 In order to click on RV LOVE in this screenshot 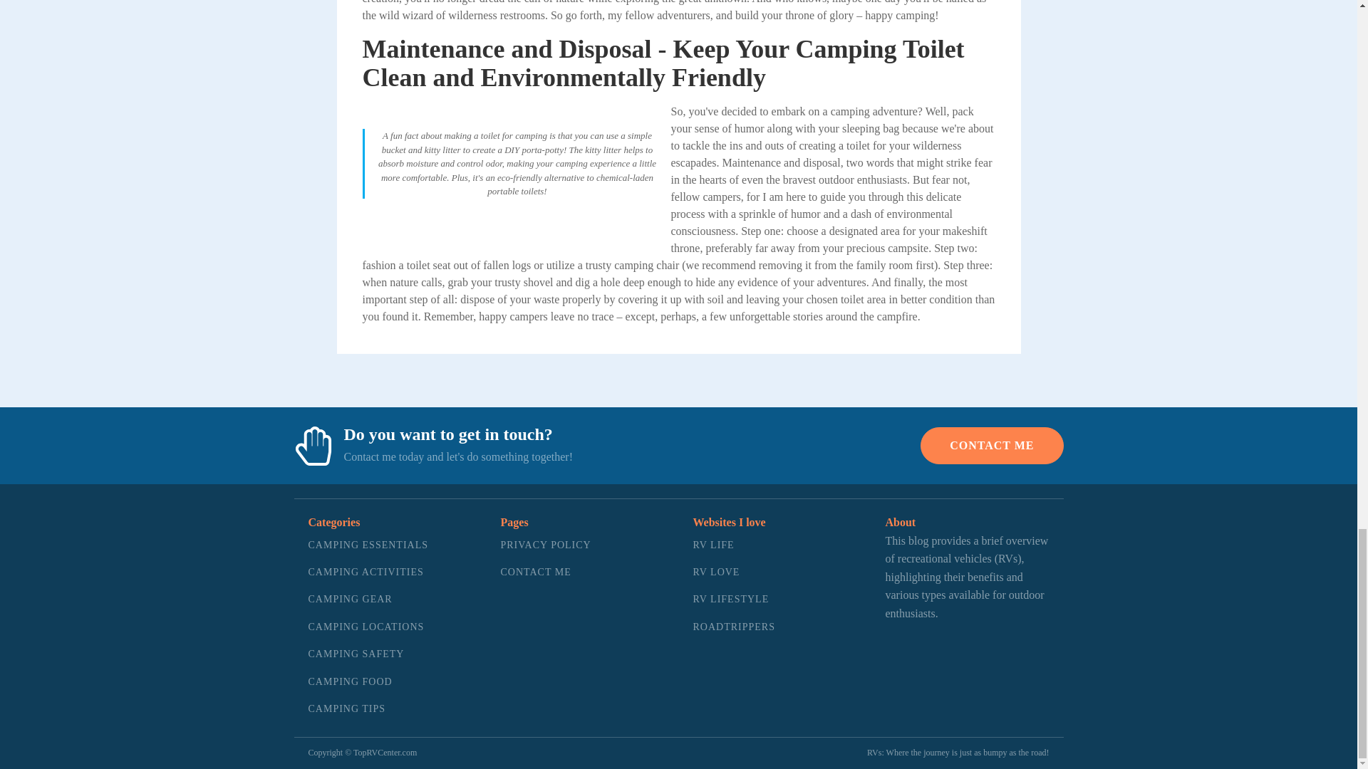, I will do `click(732, 572)`.